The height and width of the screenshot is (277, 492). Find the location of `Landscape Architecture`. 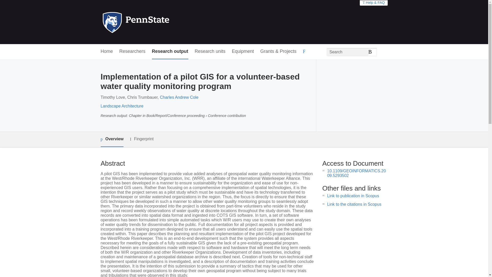

Landscape Architecture is located at coordinates (121, 106).